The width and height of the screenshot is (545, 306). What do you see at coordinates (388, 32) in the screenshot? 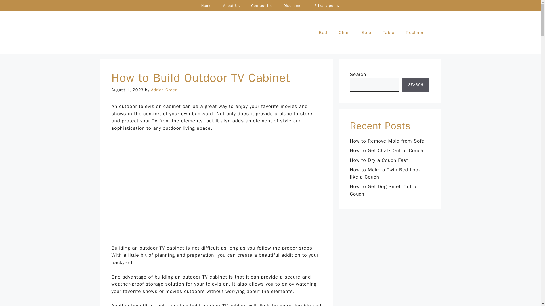
I see `Table` at bounding box center [388, 32].